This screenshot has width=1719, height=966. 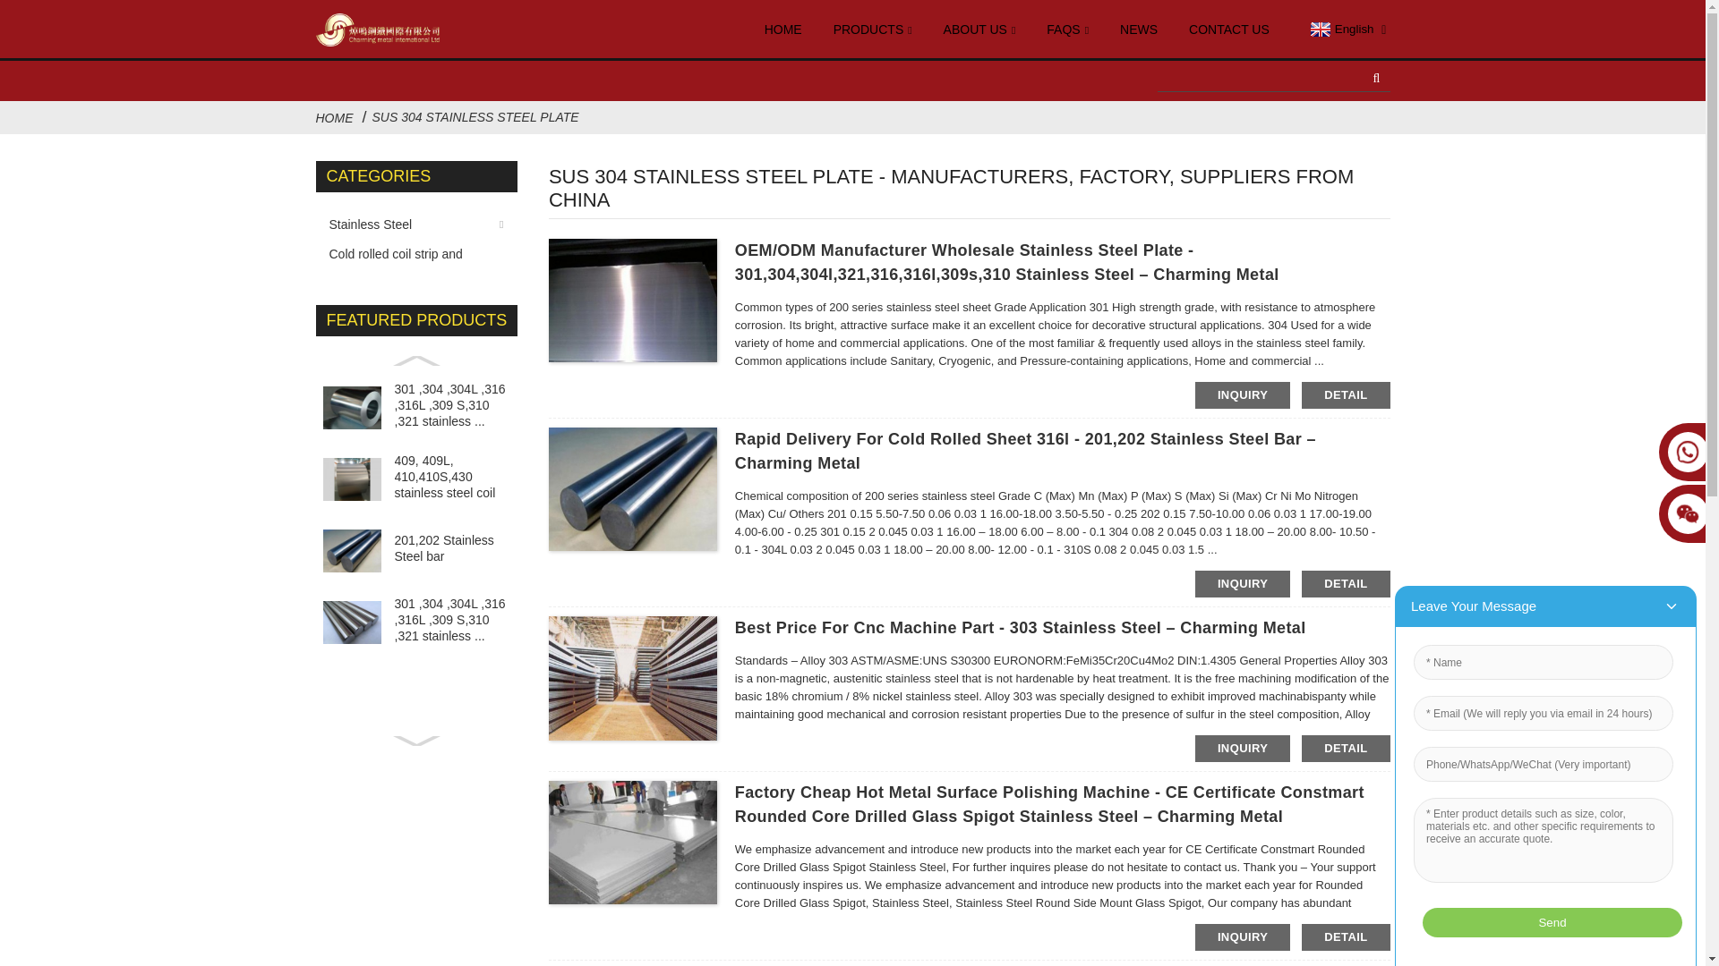 What do you see at coordinates (1667, 941) in the screenshot?
I see `top` at bounding box center [1667, 941].